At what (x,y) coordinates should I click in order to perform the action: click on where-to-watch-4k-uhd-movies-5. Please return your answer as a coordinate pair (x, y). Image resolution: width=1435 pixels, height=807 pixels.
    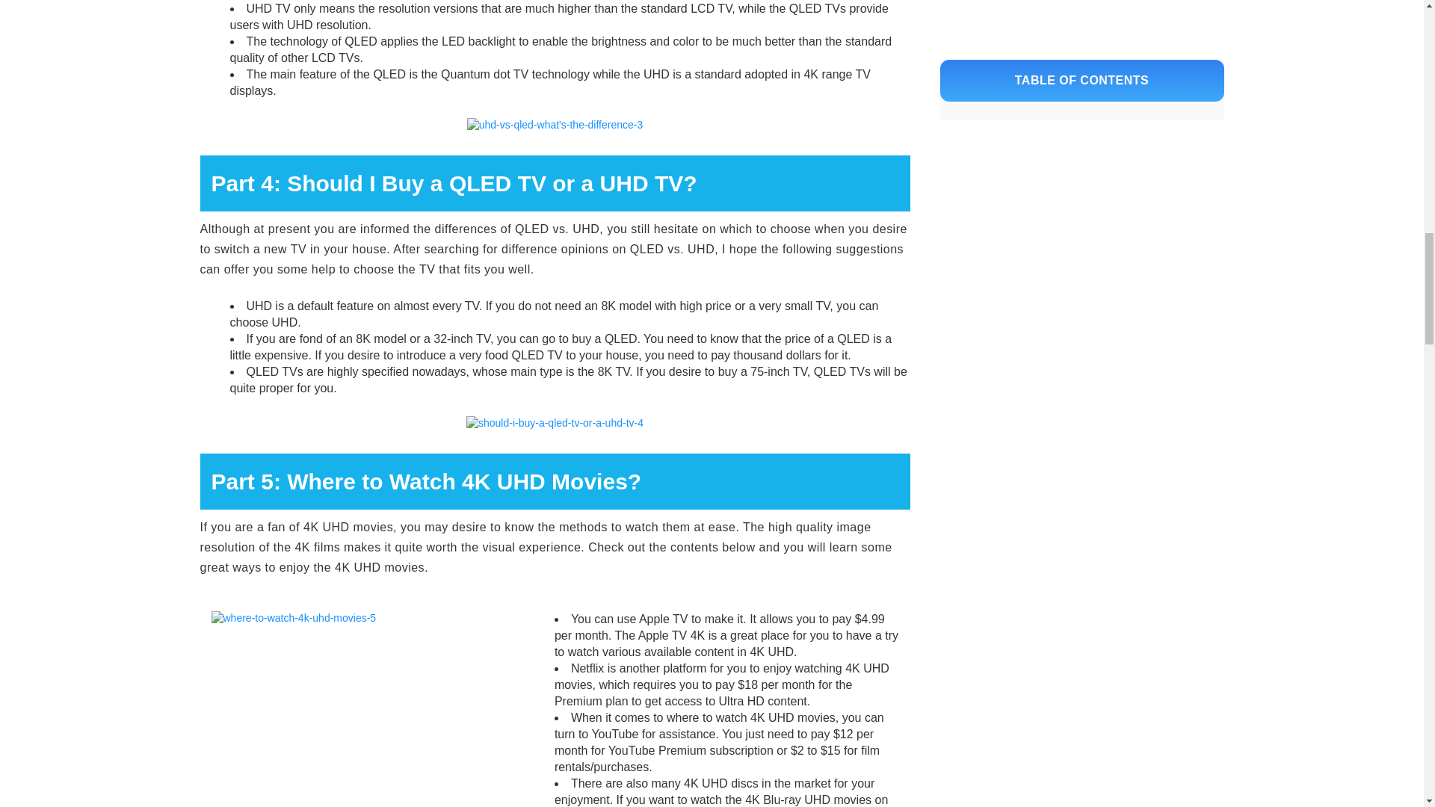
    Looking at the image, I should click on (293, 619).